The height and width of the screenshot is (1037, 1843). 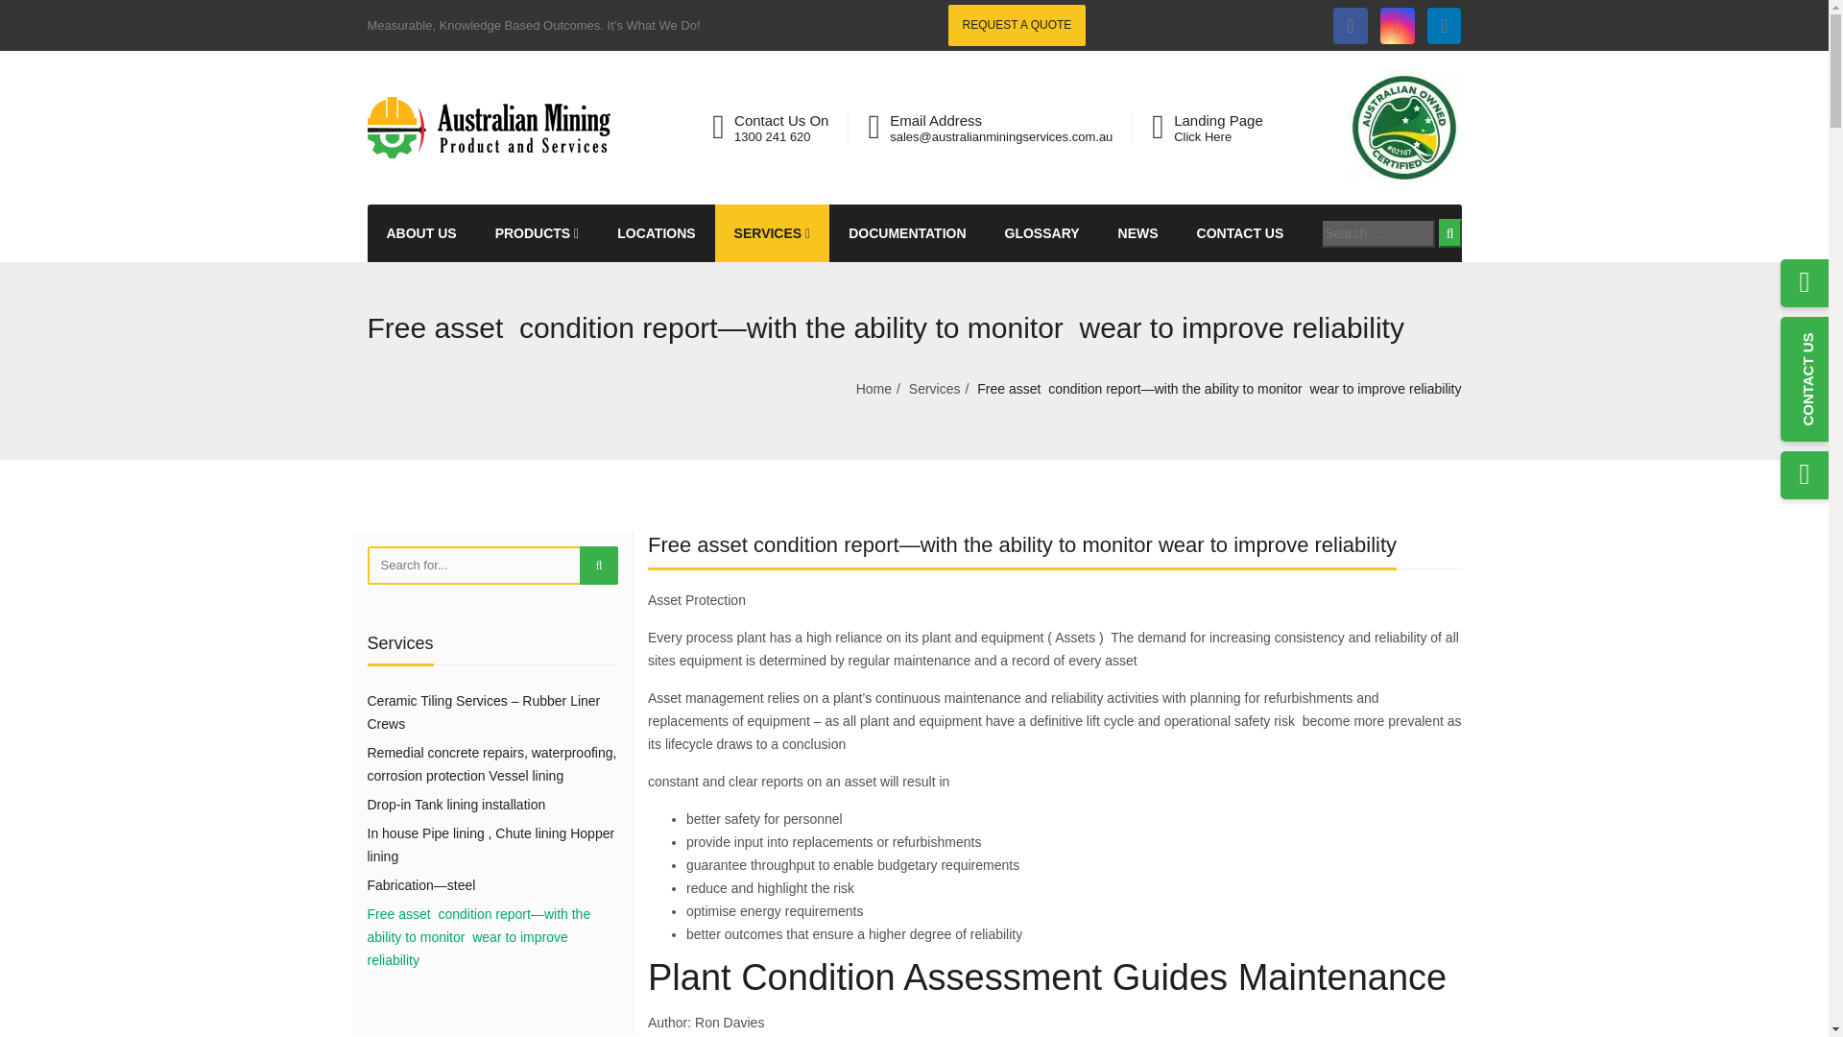 What do you see at coordinates (420, 232) in the screenshot?
I see `ABOUT US` at bounding box center [420, 232].